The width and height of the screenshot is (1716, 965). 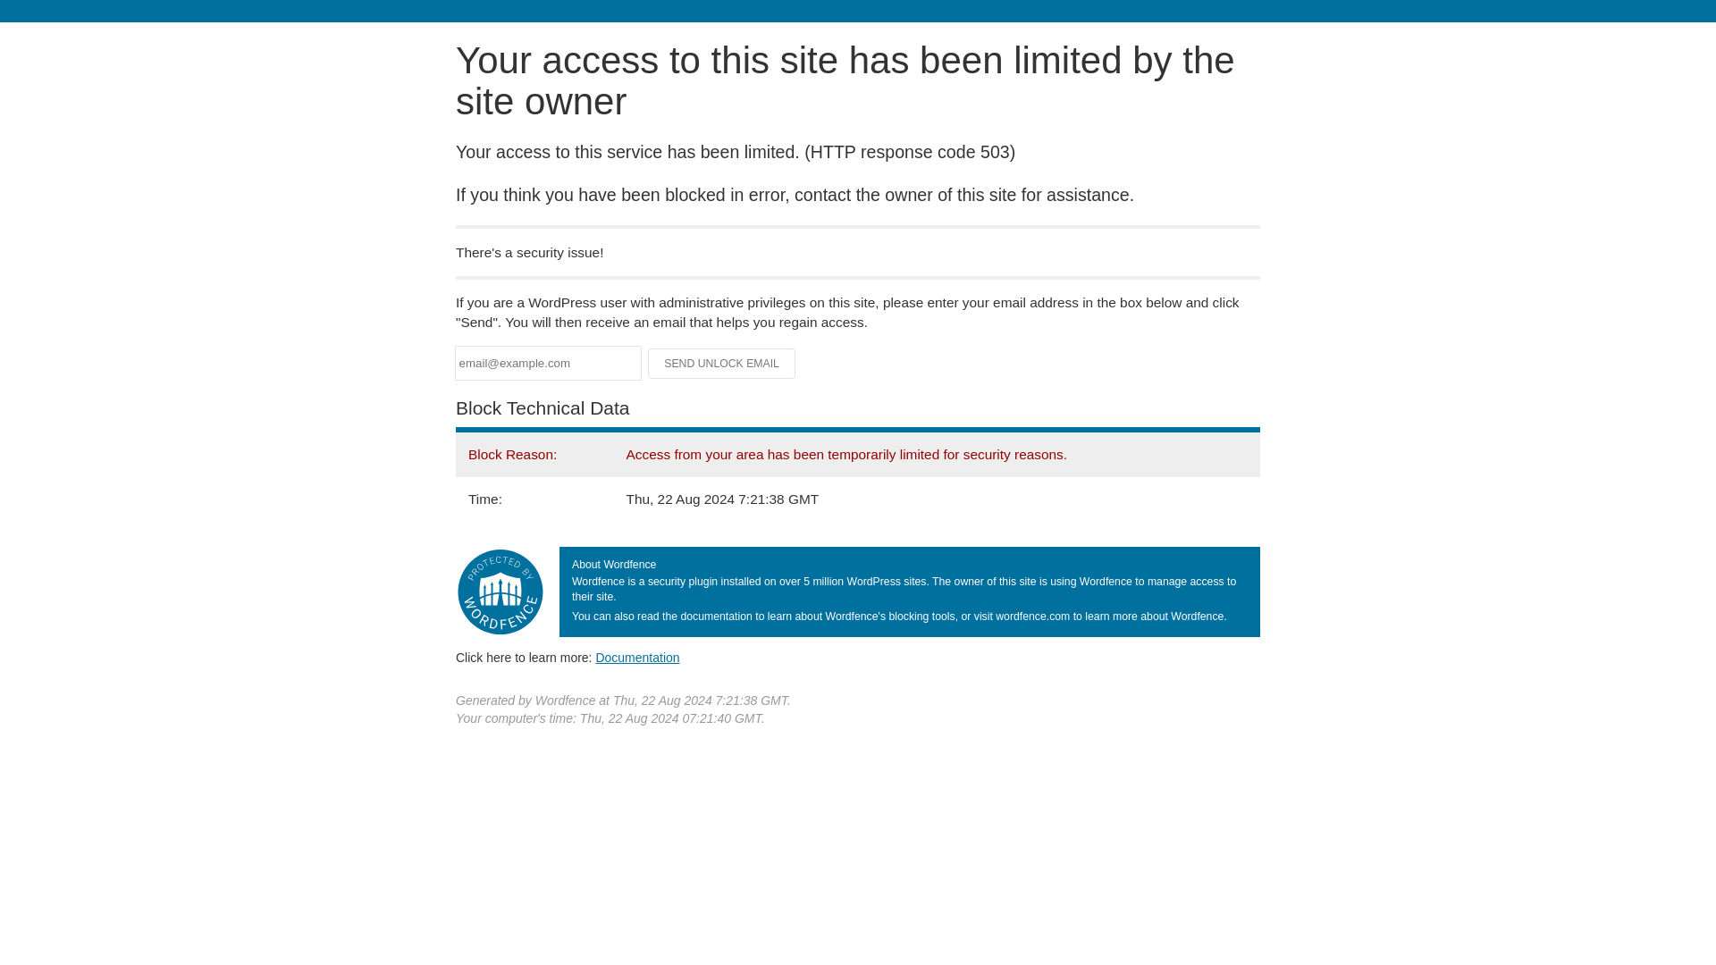 What do you see at coordinates (637, 658) in the screenshot?
I see `Documentation` at bounding box center [637, 658].